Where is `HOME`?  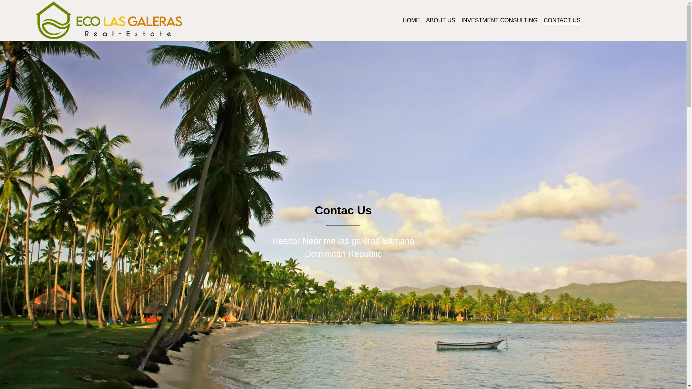 HOME is located at coordinates (411, 20).